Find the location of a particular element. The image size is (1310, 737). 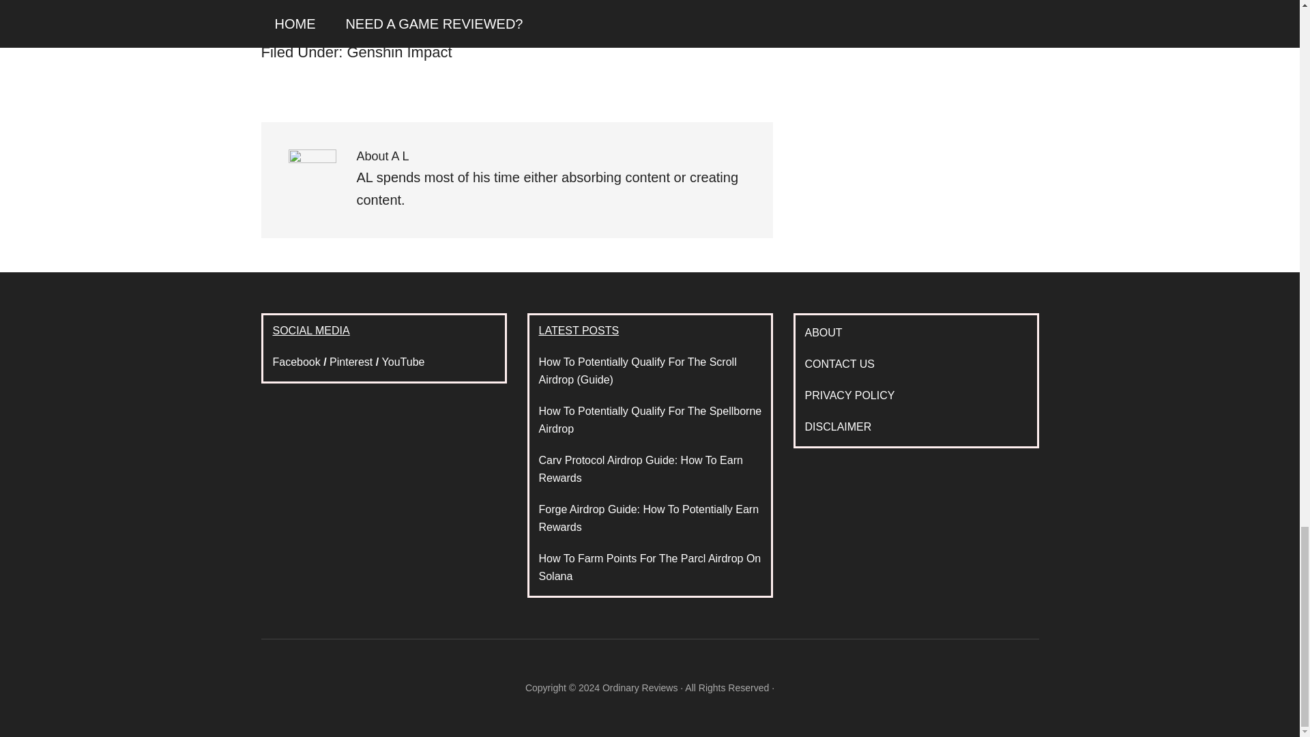

Facebook is located at coordinates (296, 362).